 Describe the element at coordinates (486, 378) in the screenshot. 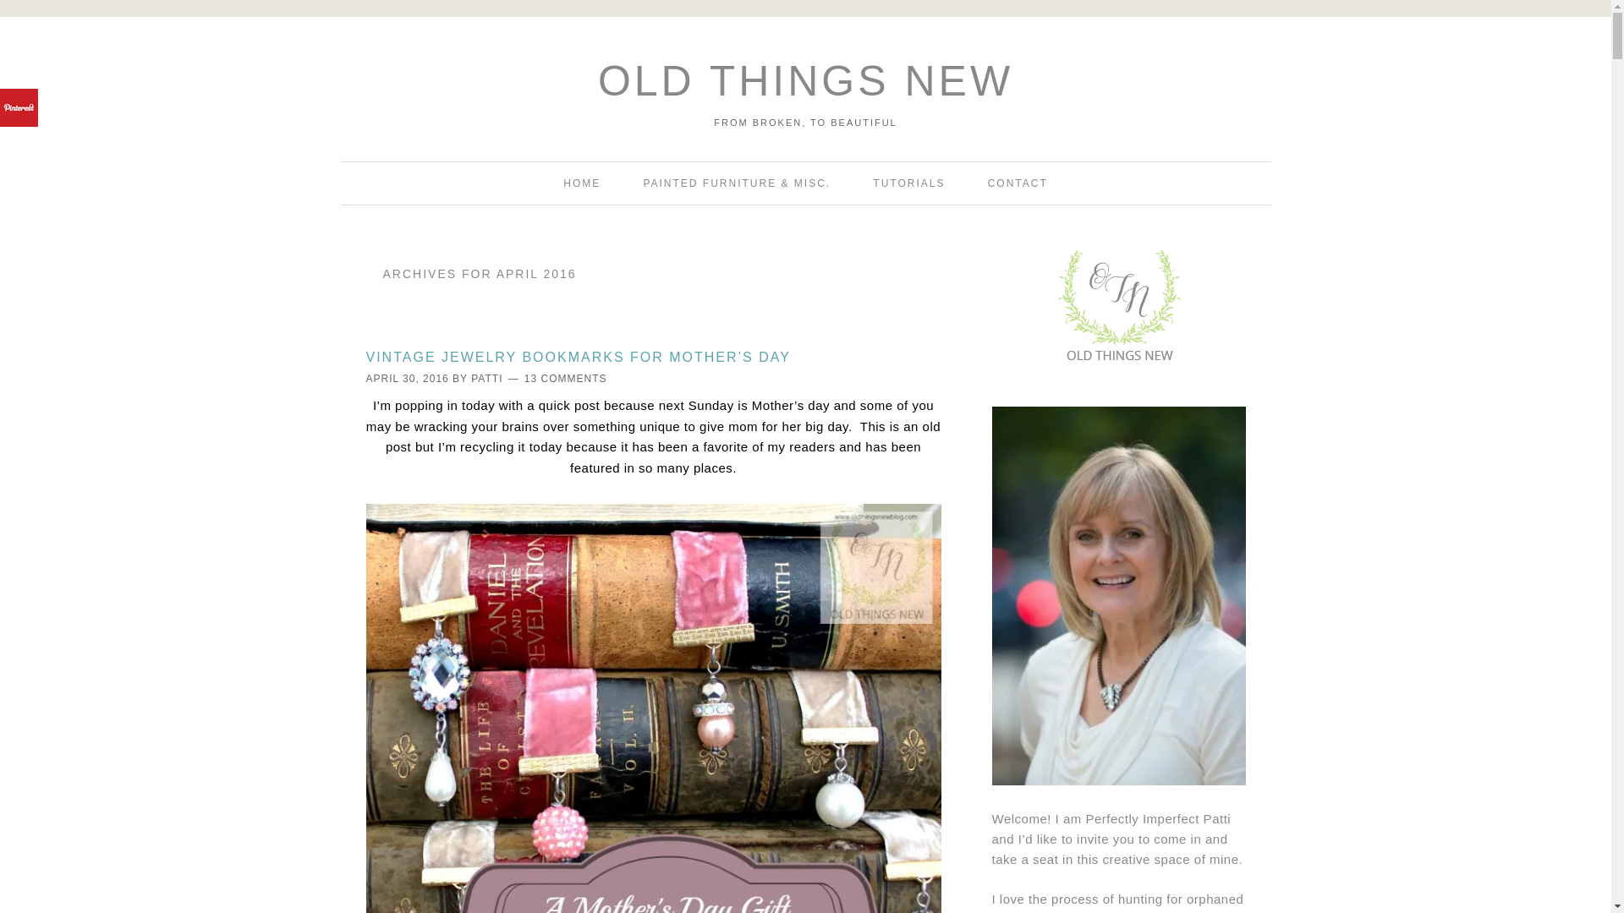

I see `PATTI` at that location.